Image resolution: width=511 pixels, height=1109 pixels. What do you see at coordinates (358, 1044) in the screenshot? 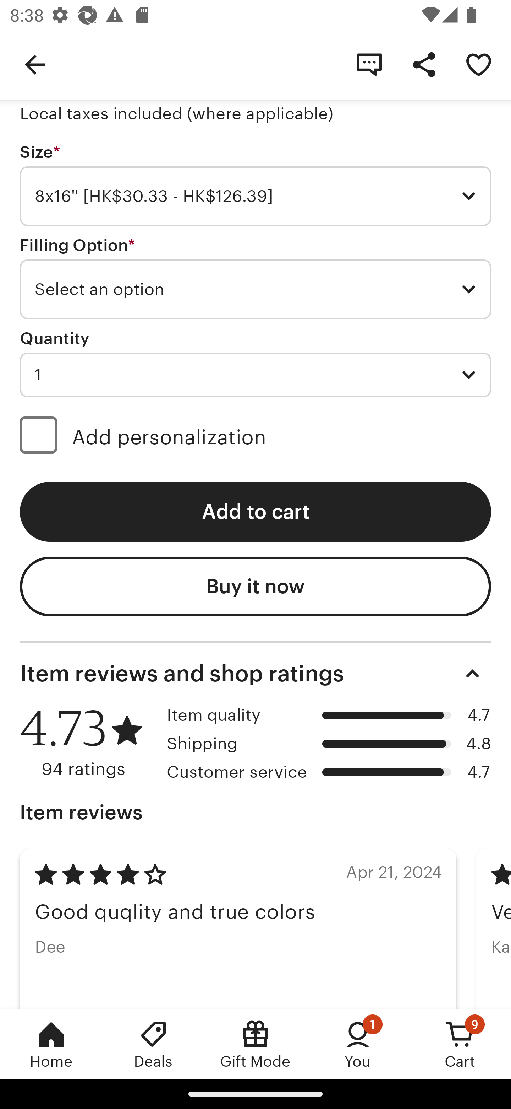
I see `You, 1 new notification You` at bounding box center [358, 1044].